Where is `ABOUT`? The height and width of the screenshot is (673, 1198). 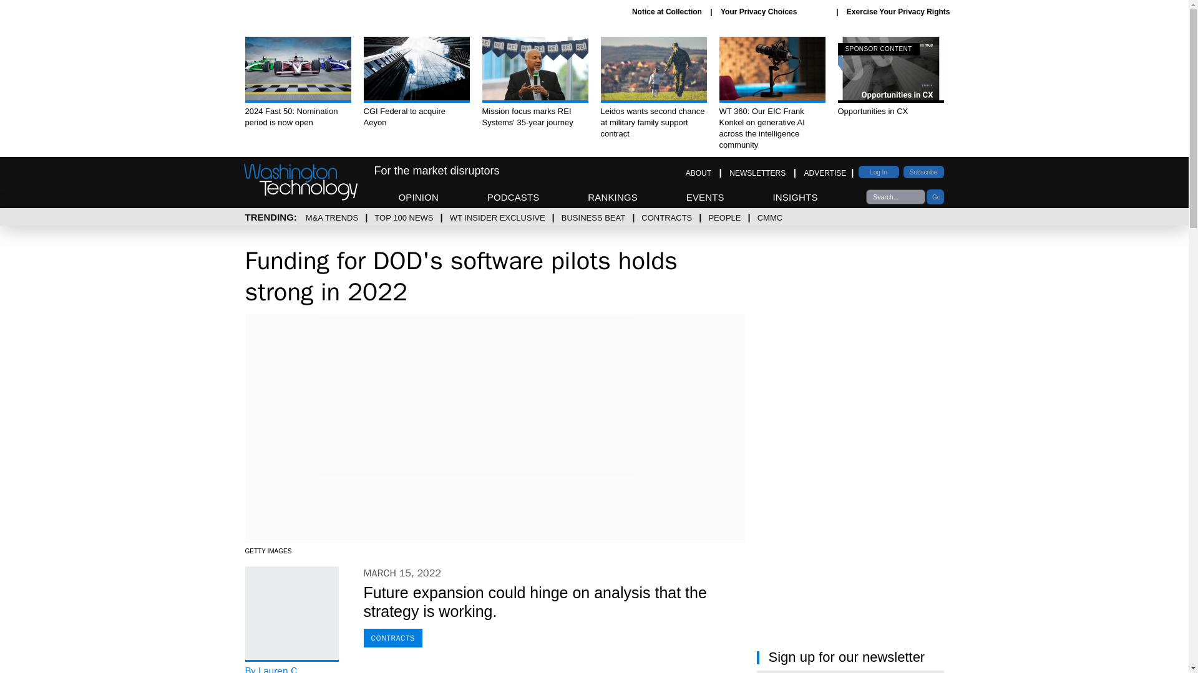
ABOUT is located at coordinates (297, 82).